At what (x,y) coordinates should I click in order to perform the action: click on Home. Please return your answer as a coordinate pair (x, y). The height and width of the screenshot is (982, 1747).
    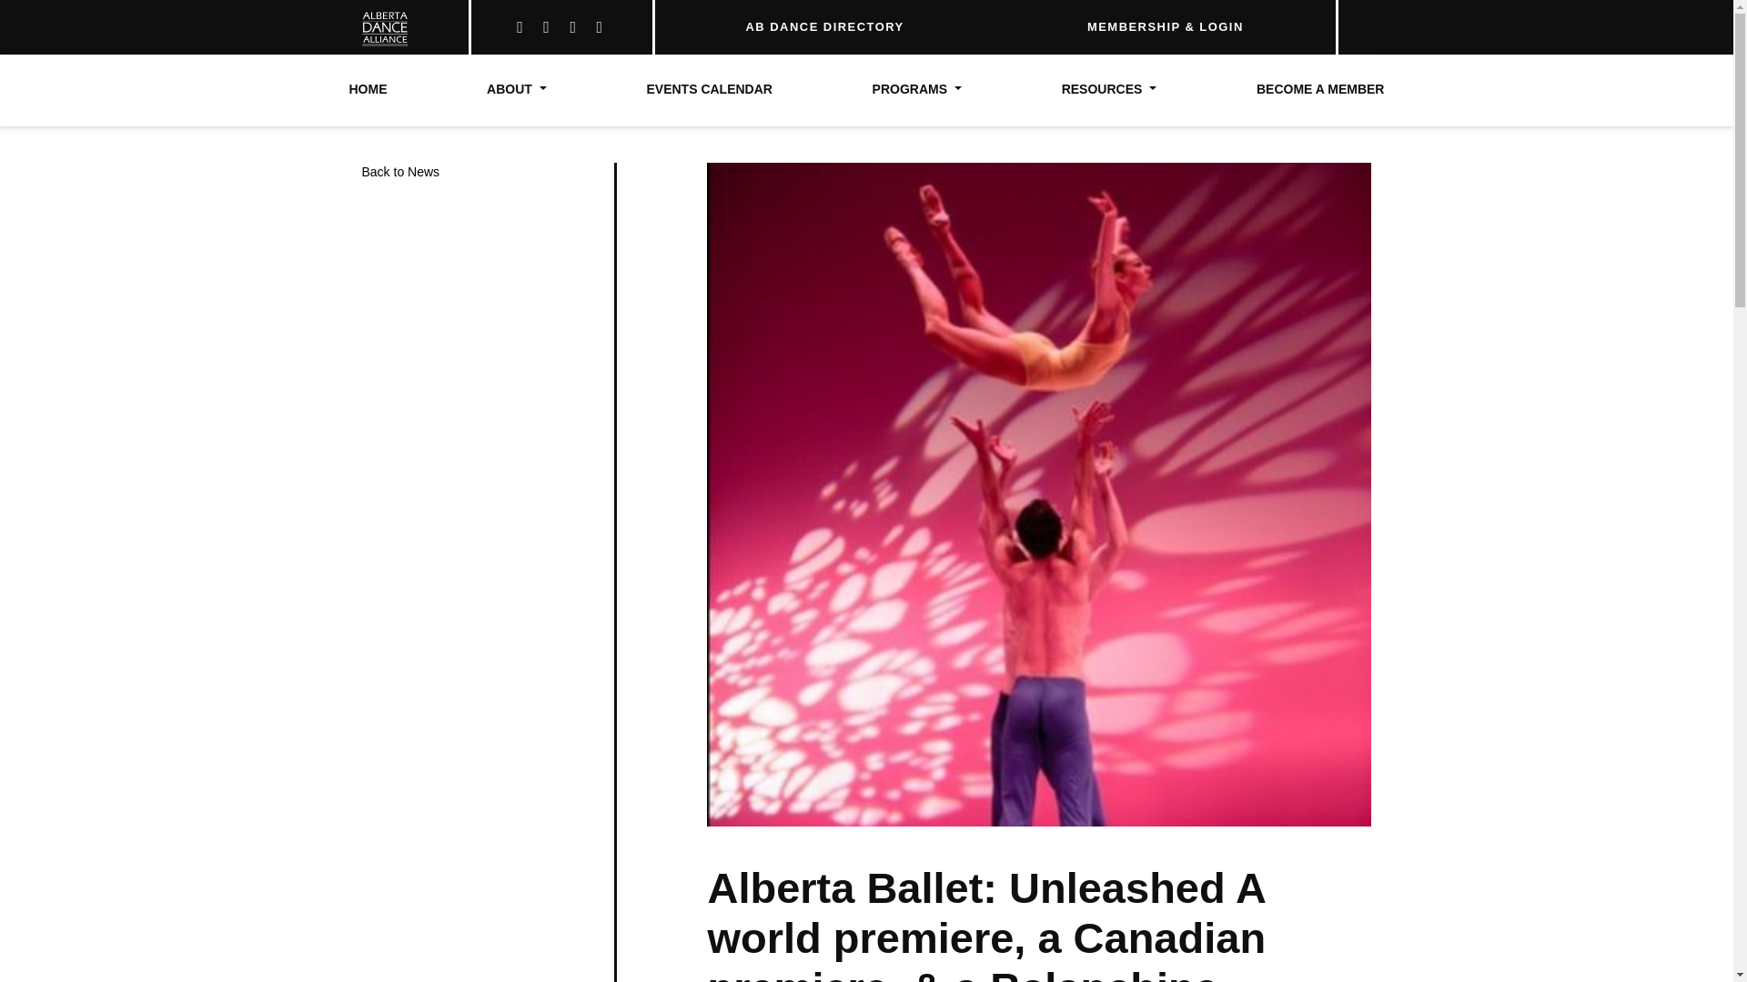
    Looking at the image, I should click on (369, 90).